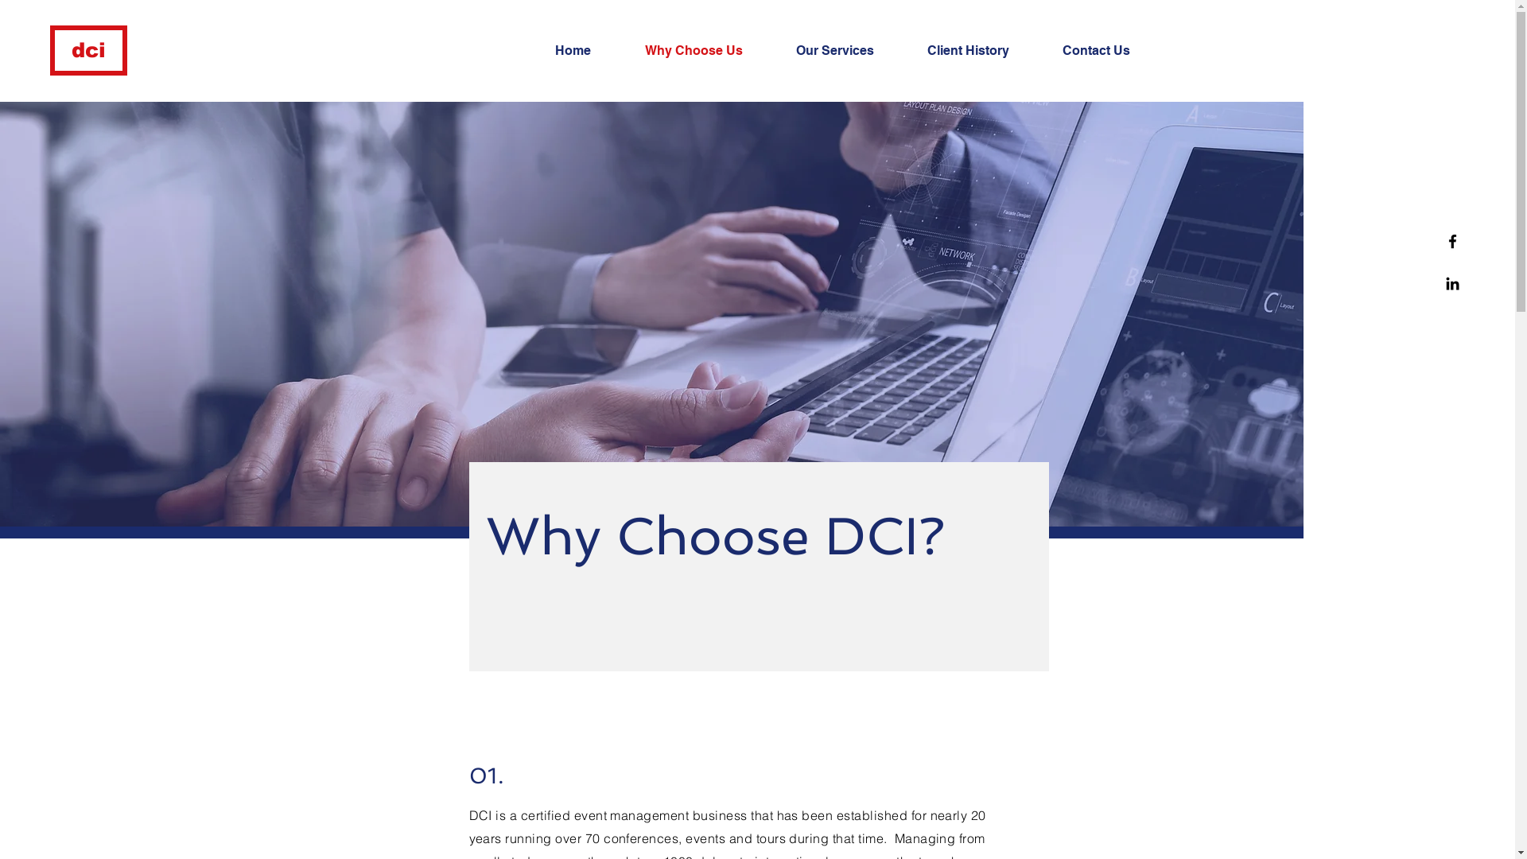  Describe the element at coordinates (1110, 51) in the screenshot. I see `Contact Us` at that location.